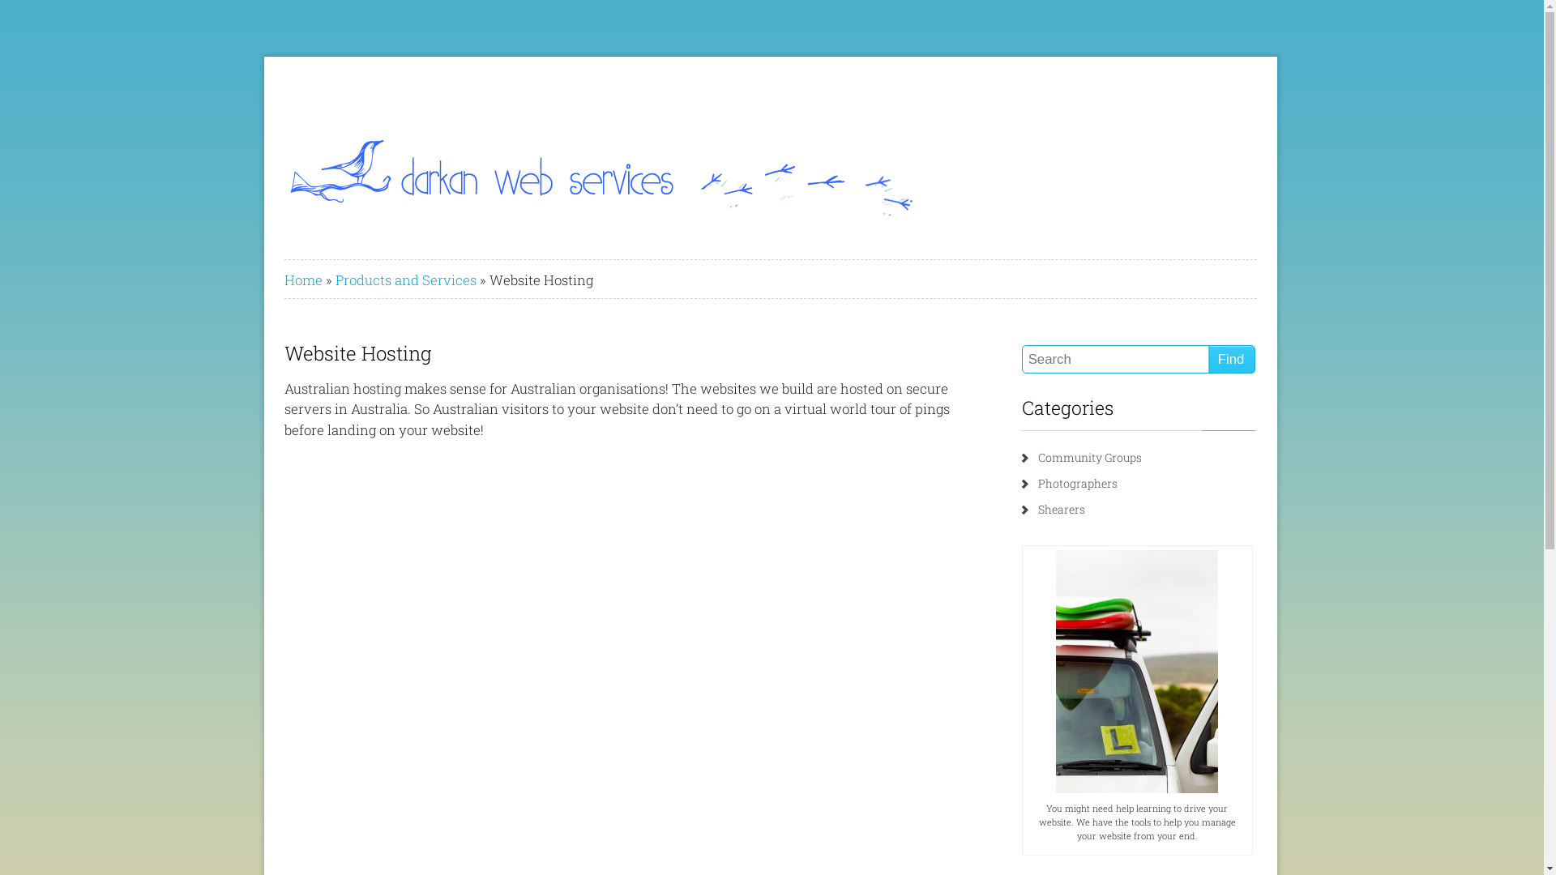  Describe the element at coordinates (1062, 509) in the screenshot. I see `Shearers` at that location.